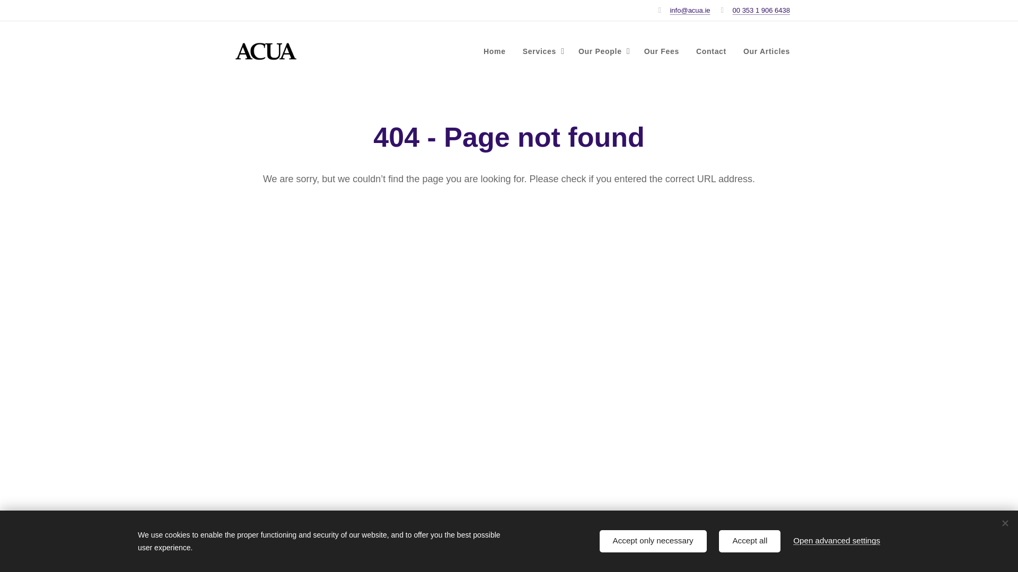 This screenshot has width=1018, height=572. I want to click on Accept all, so click(750, 541).